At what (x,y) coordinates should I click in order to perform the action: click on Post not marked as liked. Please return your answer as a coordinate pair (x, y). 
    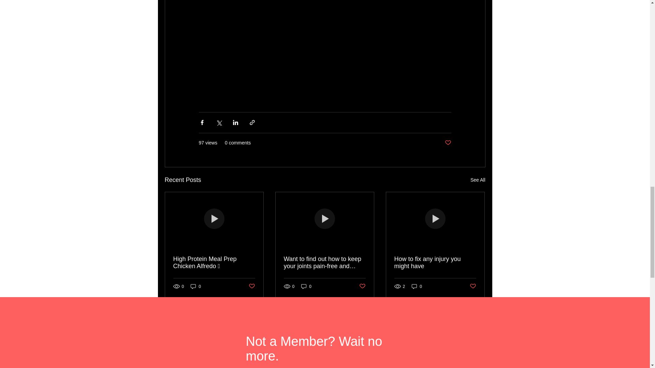
    Looking at the image, I should click on (251, 286).